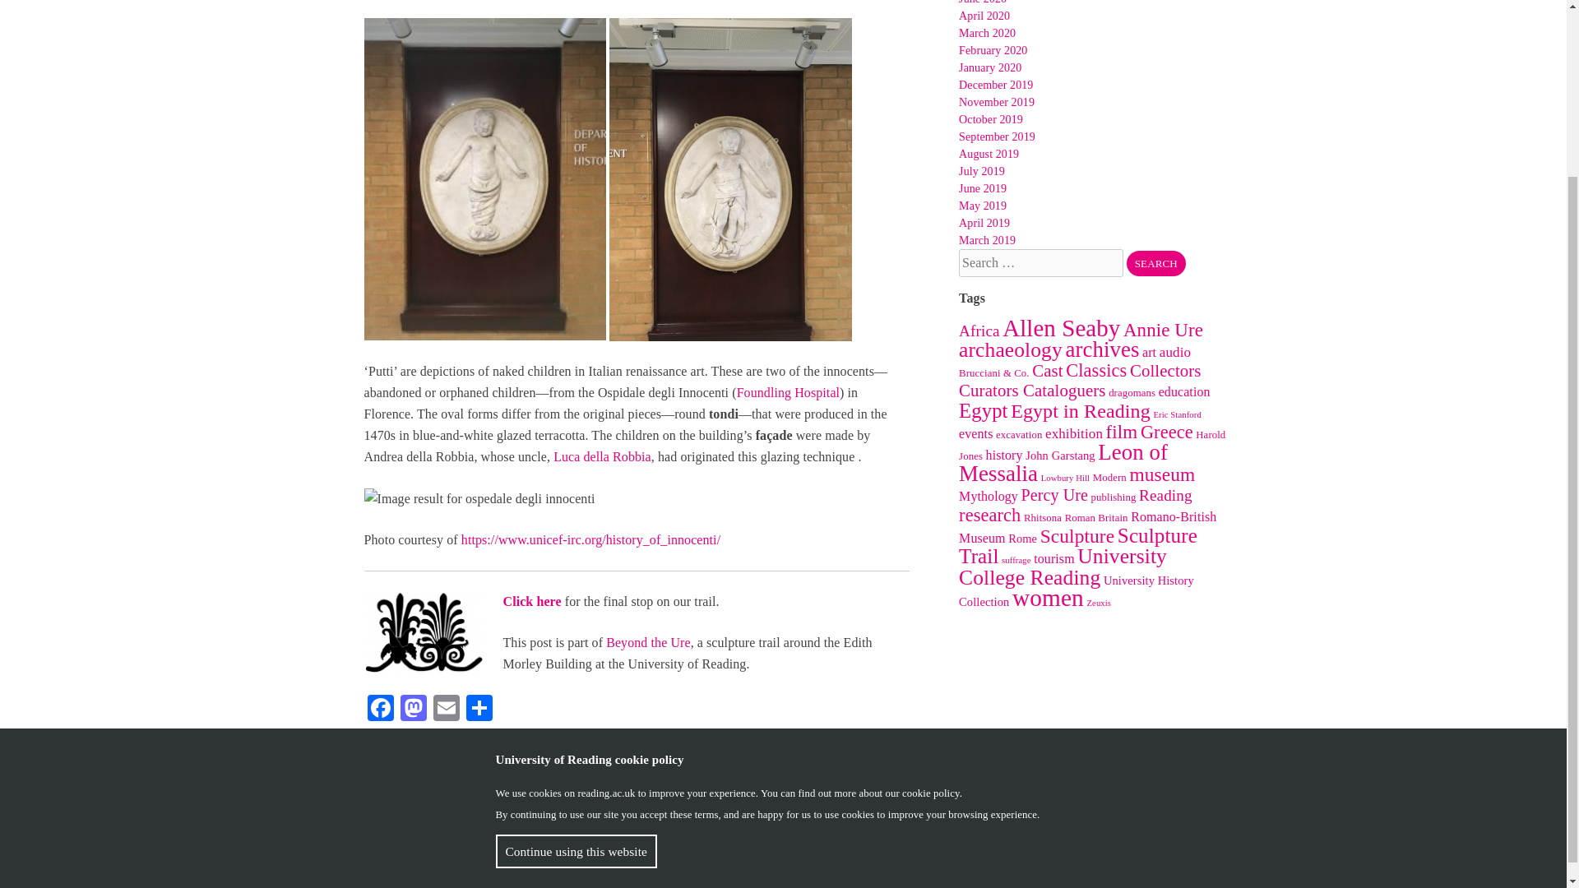 The image size is (1579, 888). Describe the element at coordinates (1156, 263) in the screenshot. I see `Search` at that location.